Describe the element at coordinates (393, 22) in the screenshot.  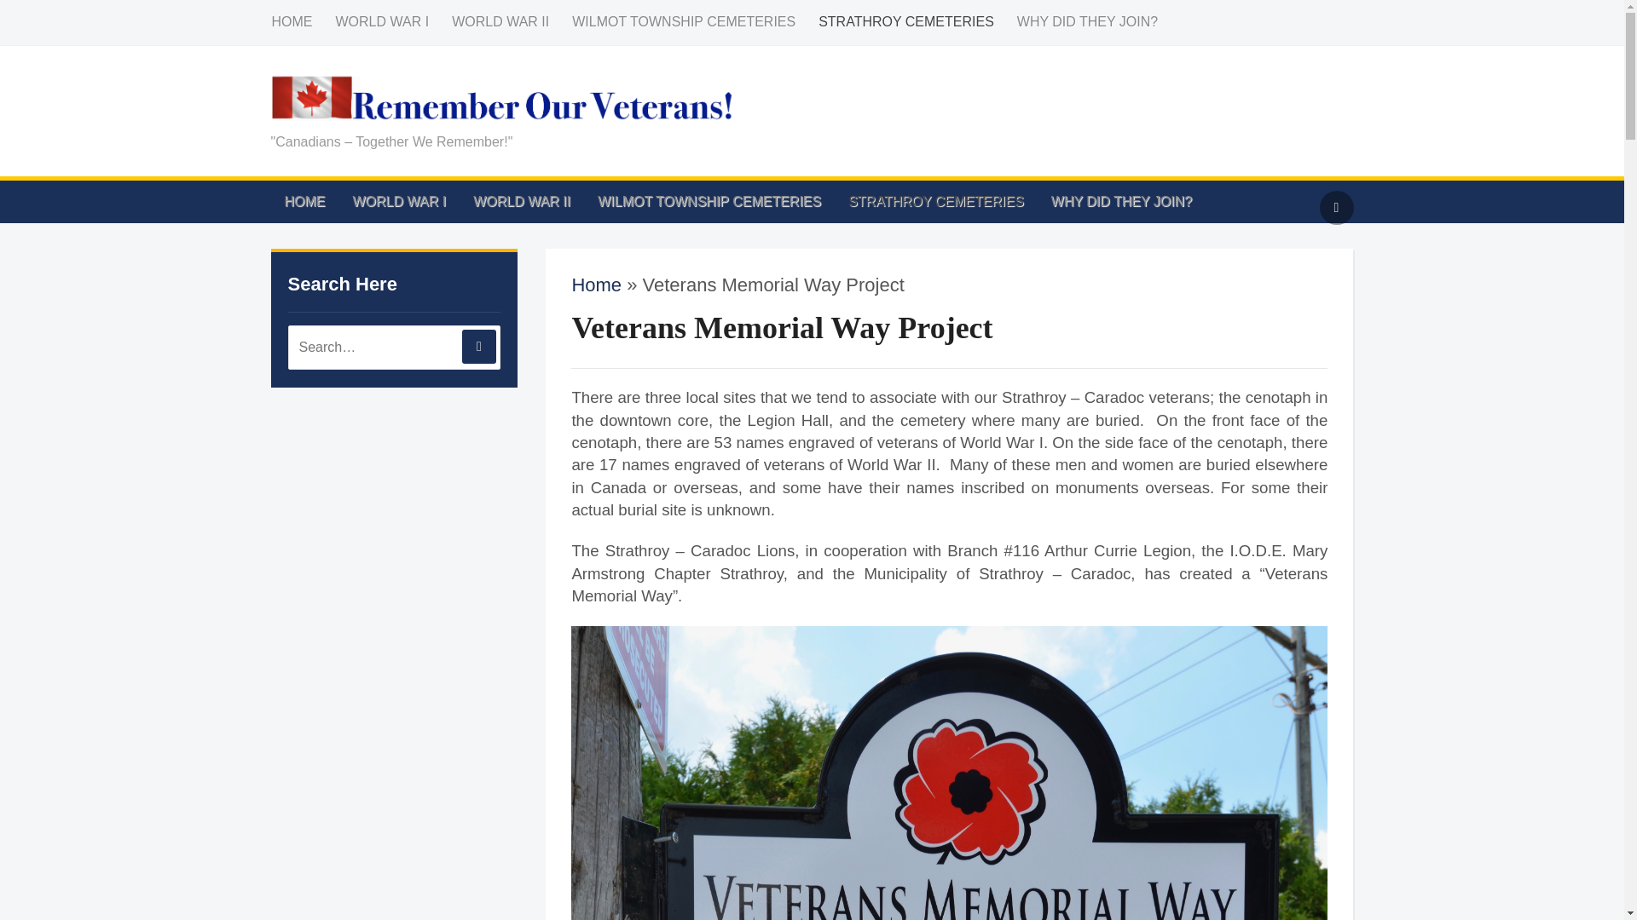
I see `WORLD WAR I` at that location.